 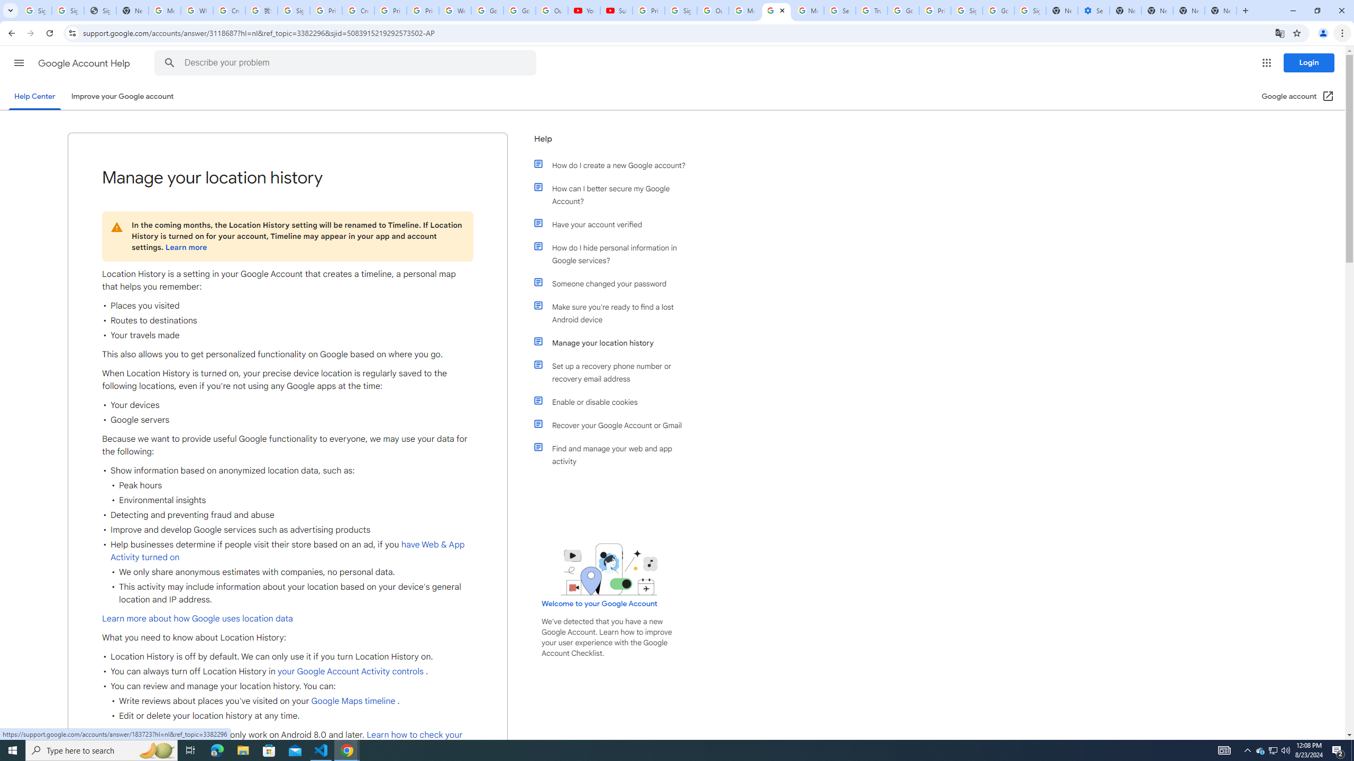 I want to click on Subscriptions - YouTube, so click(x=617, y=11).